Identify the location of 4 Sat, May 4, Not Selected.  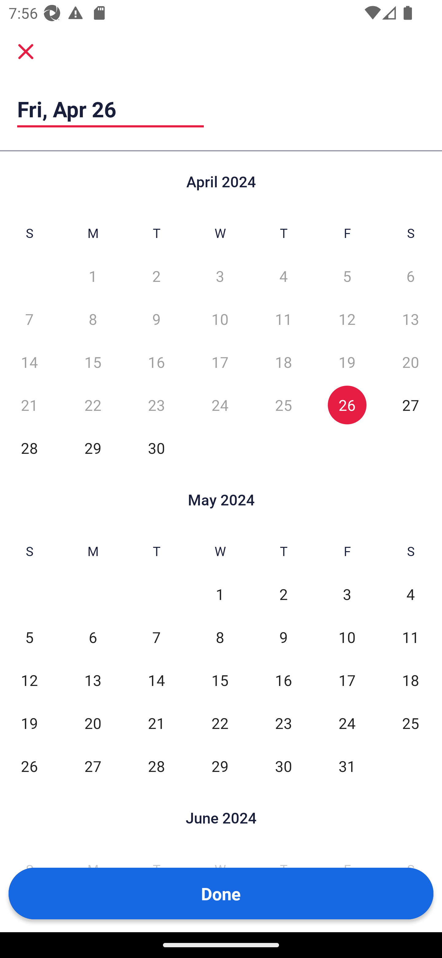
(411, 594).